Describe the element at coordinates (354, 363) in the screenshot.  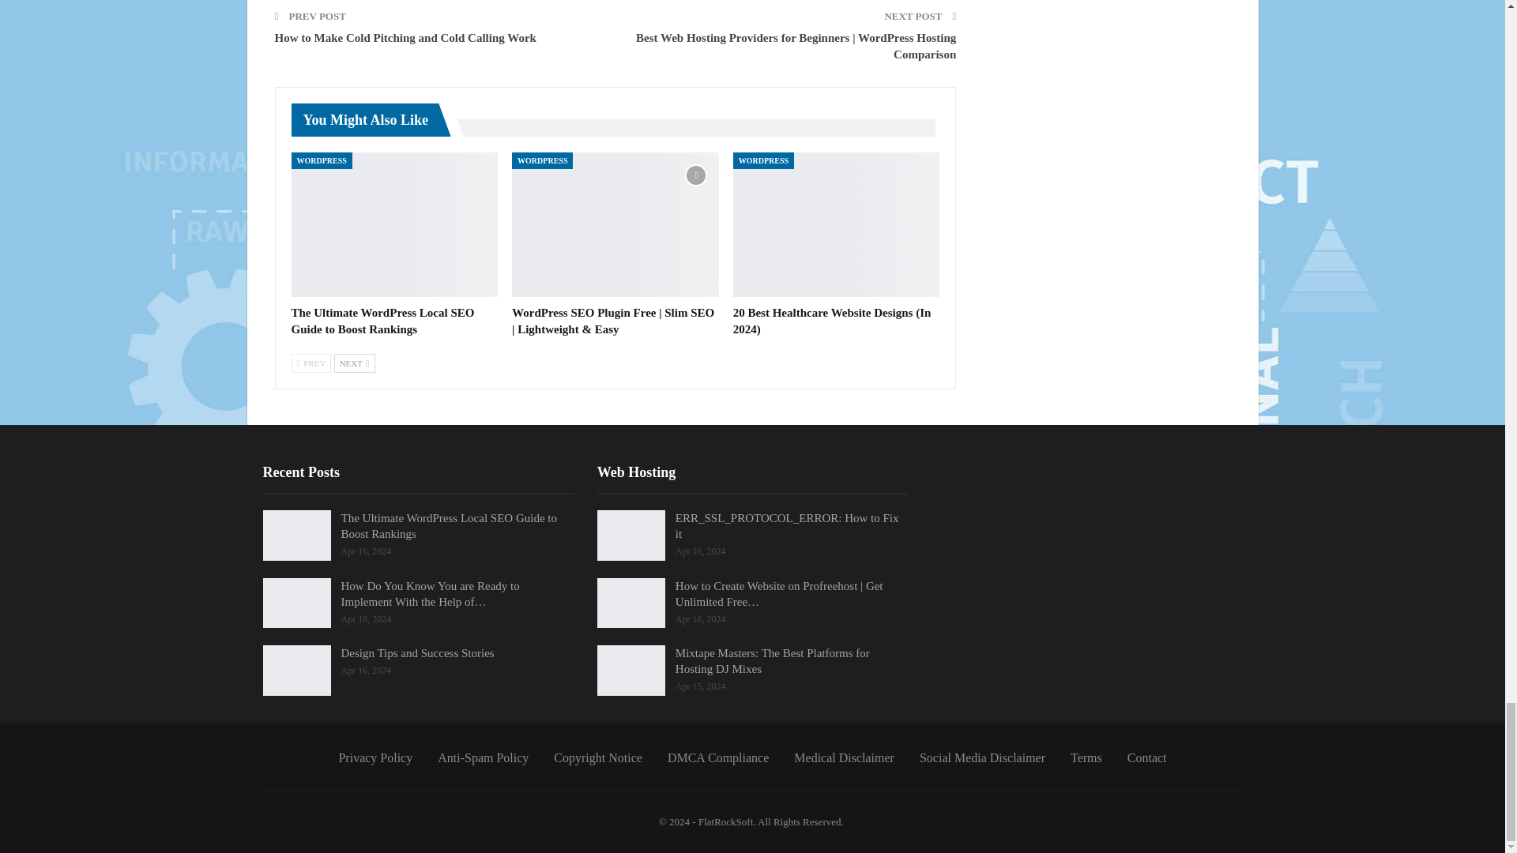
I see `Next` at that location.